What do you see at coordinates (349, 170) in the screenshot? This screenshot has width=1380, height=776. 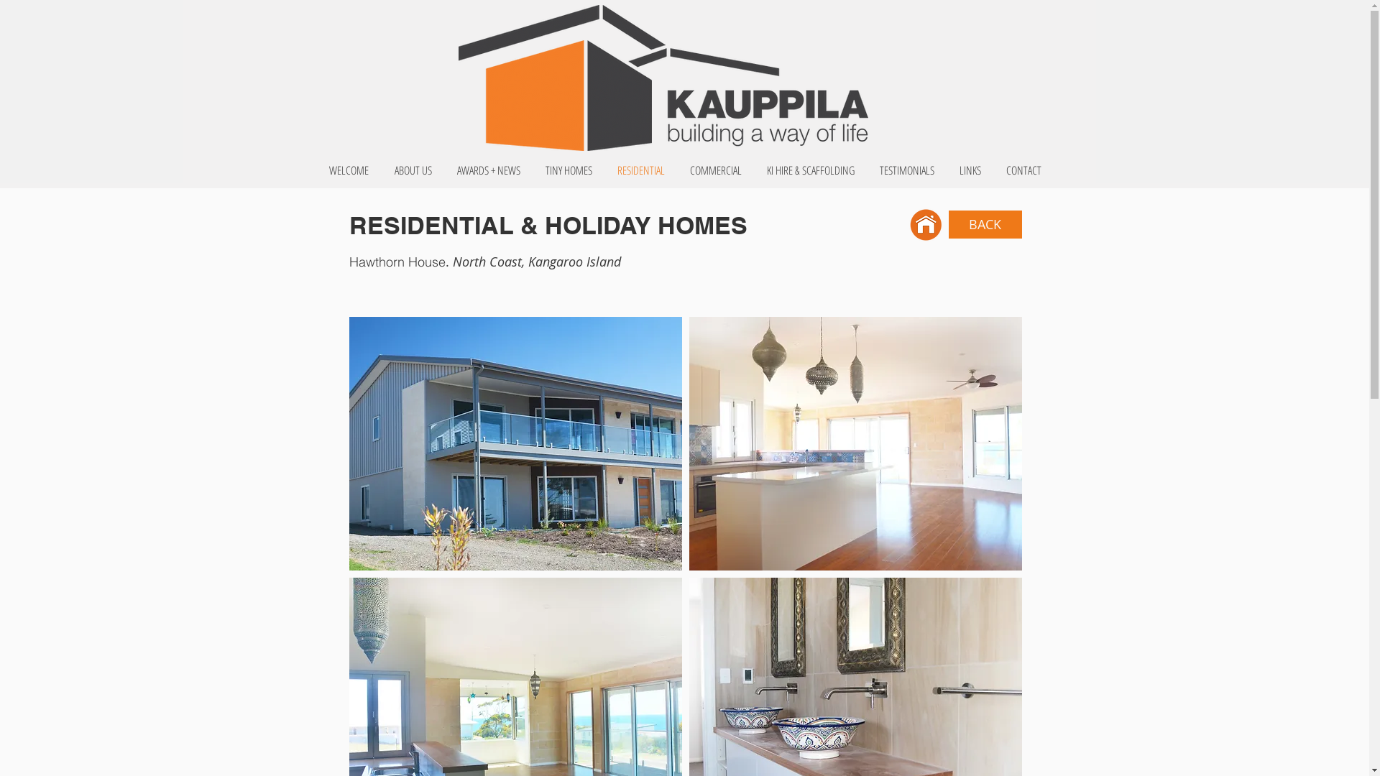 I see `WELCOME` at bounding box center [349, 170].